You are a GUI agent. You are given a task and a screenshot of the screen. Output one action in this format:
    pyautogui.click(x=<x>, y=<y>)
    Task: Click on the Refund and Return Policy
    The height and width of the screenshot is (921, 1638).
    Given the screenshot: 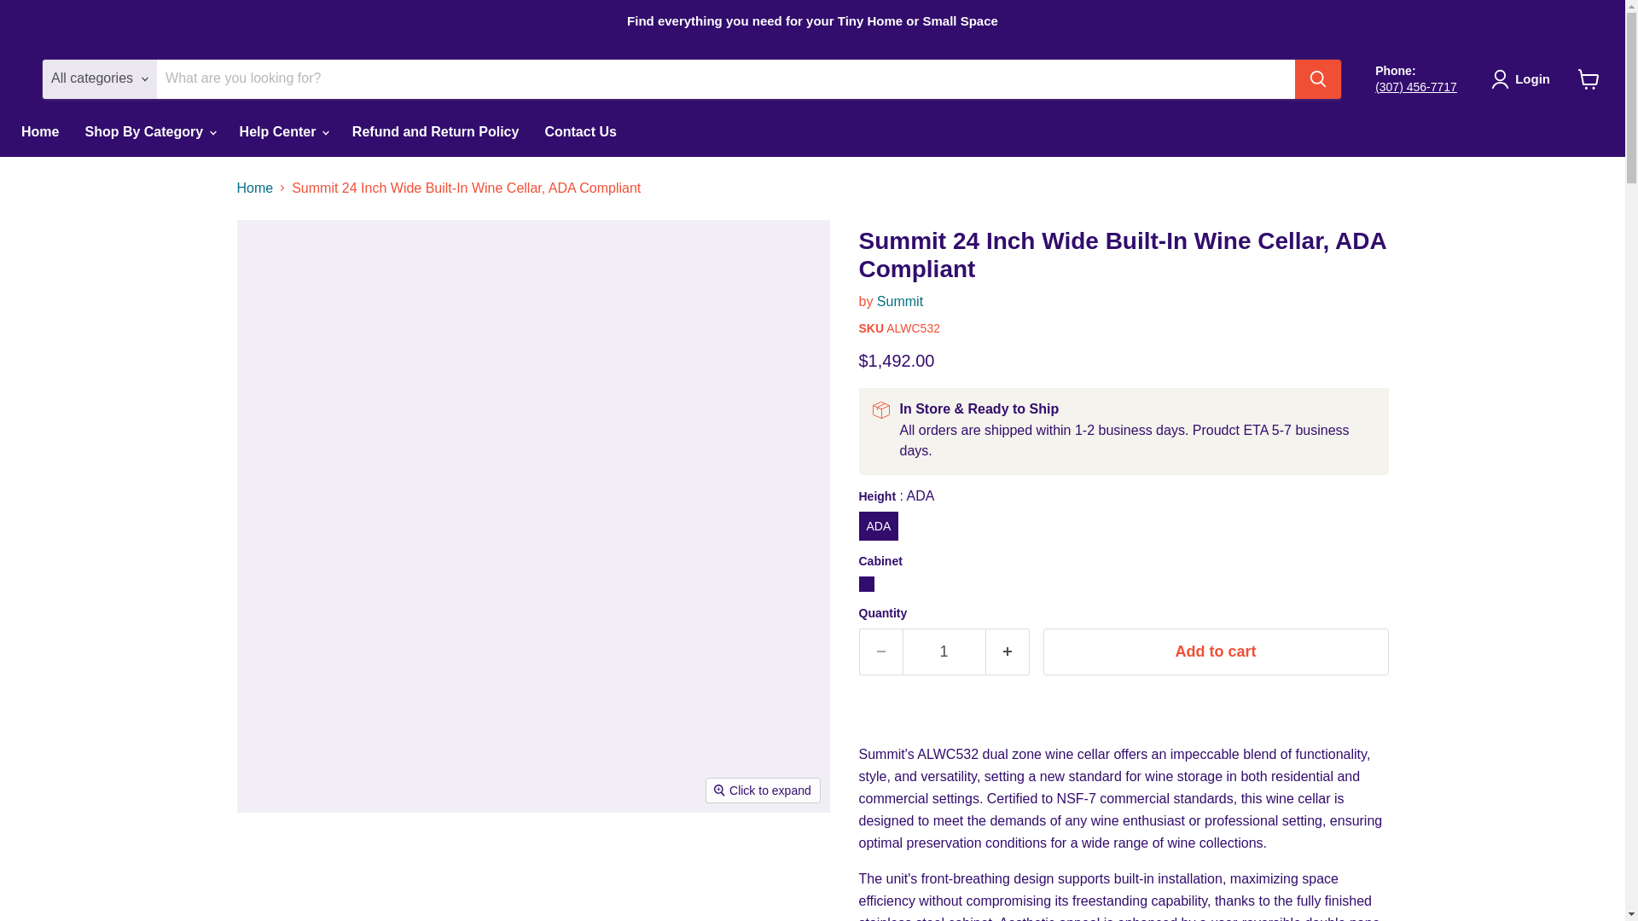 What is the action you would take?
    pyautogui.click(x=435, y=131)
    